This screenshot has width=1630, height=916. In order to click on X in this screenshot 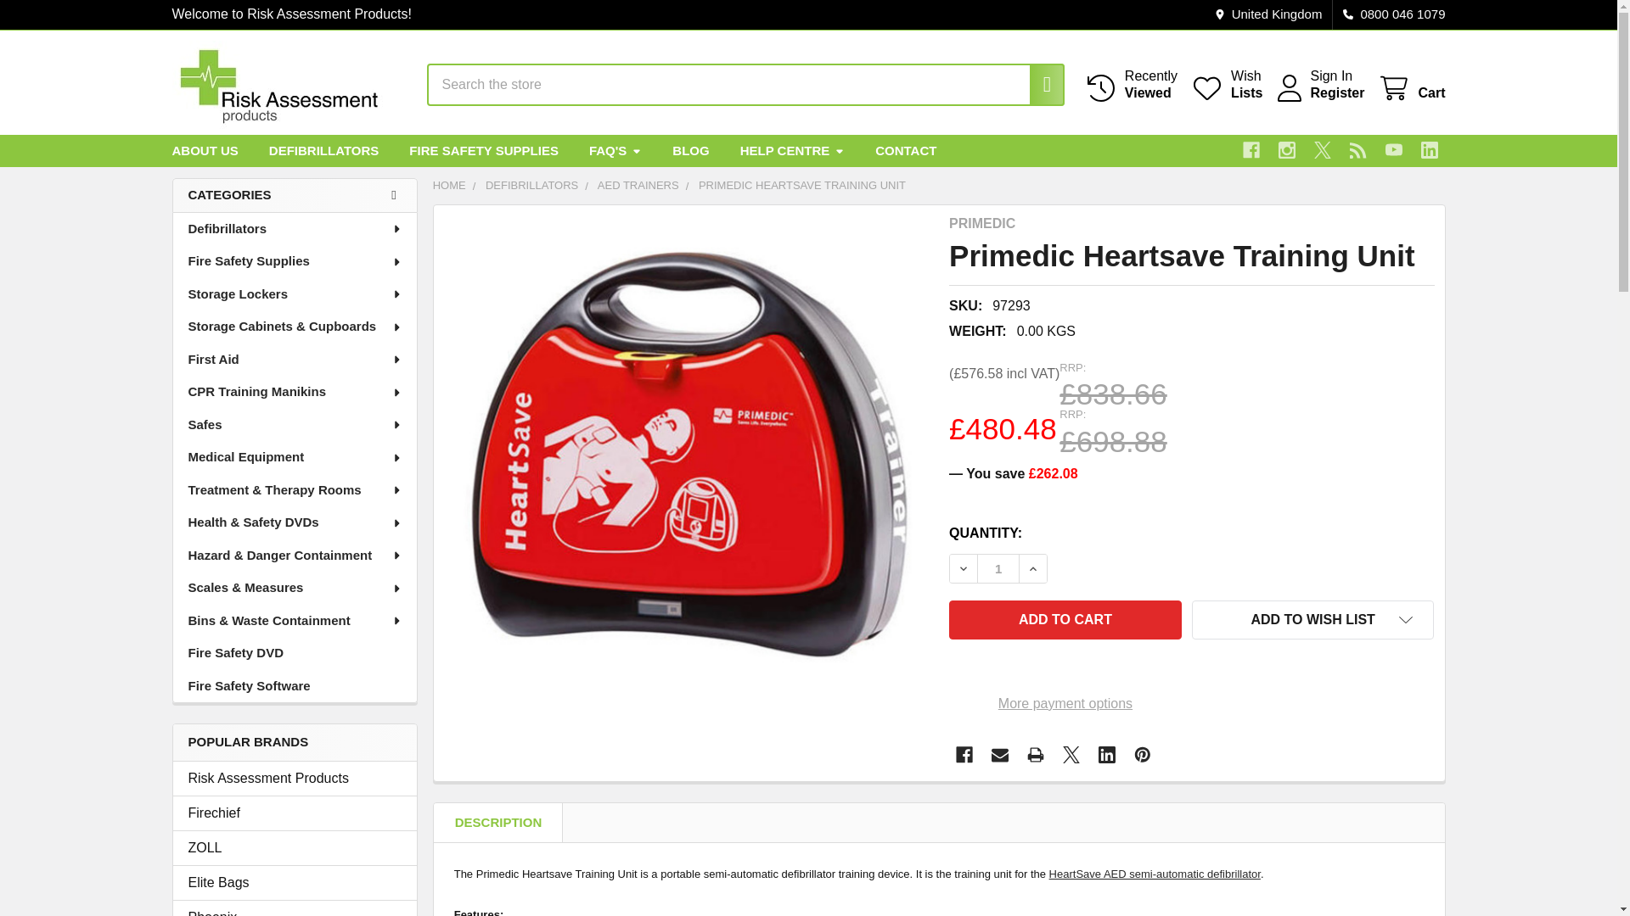, I will do `click(1226, 84)`.